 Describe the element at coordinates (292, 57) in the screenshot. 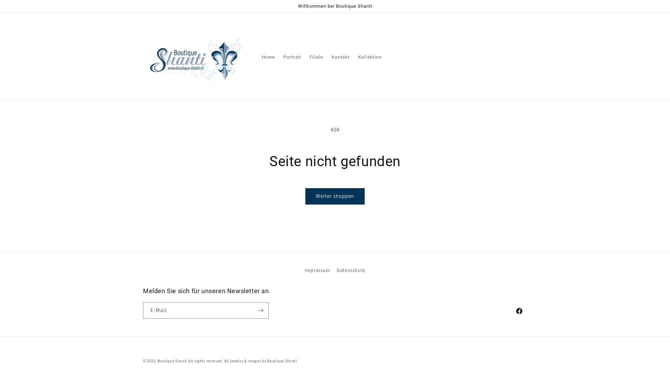

I see `Portrait` at that location.